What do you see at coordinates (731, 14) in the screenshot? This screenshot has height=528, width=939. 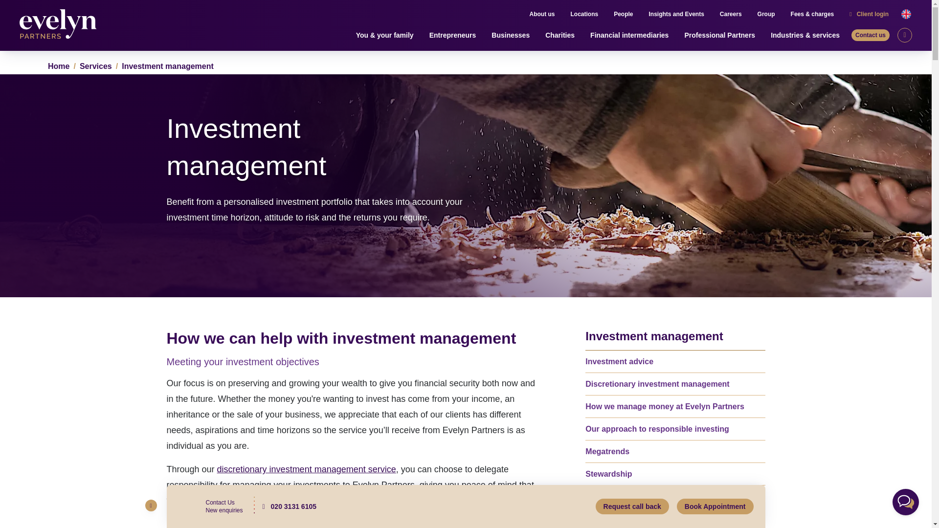 I see `Careers` at bounding box center [731, 14].